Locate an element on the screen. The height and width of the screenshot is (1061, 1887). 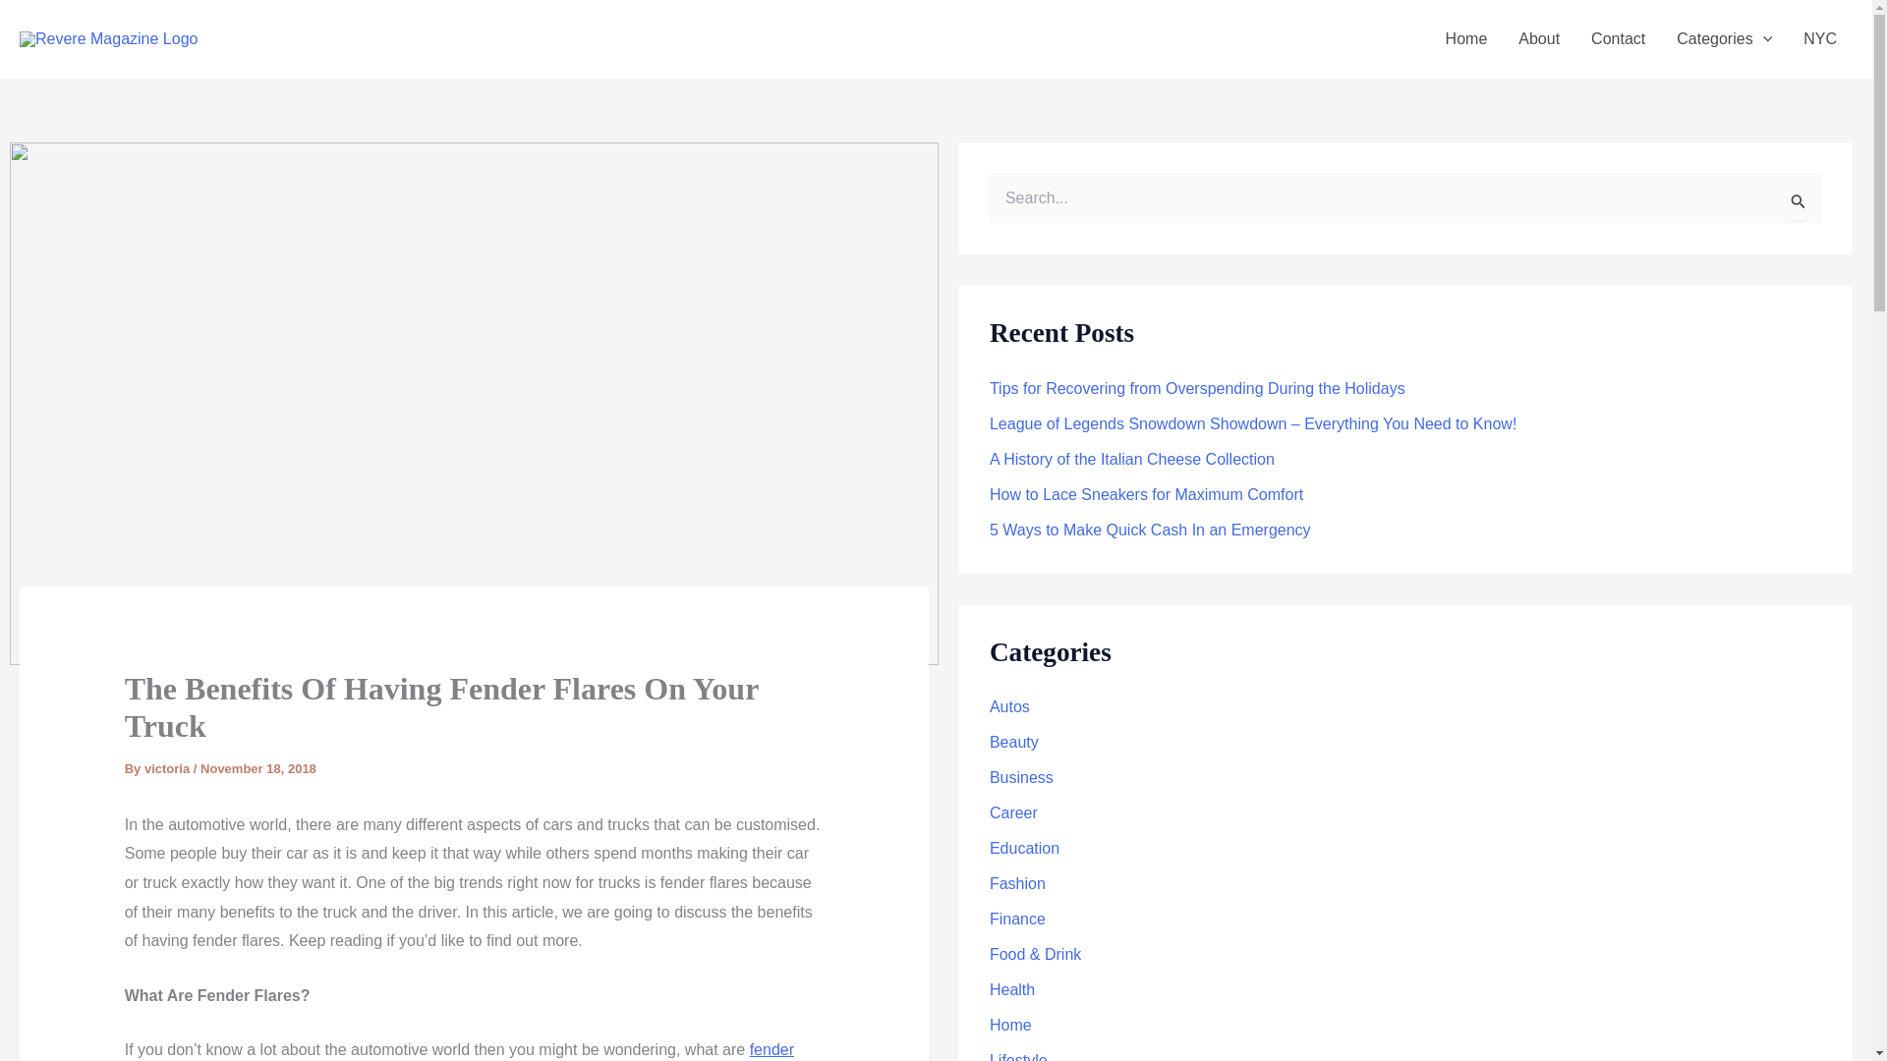
Categories is located at coordinates (1724, 39).